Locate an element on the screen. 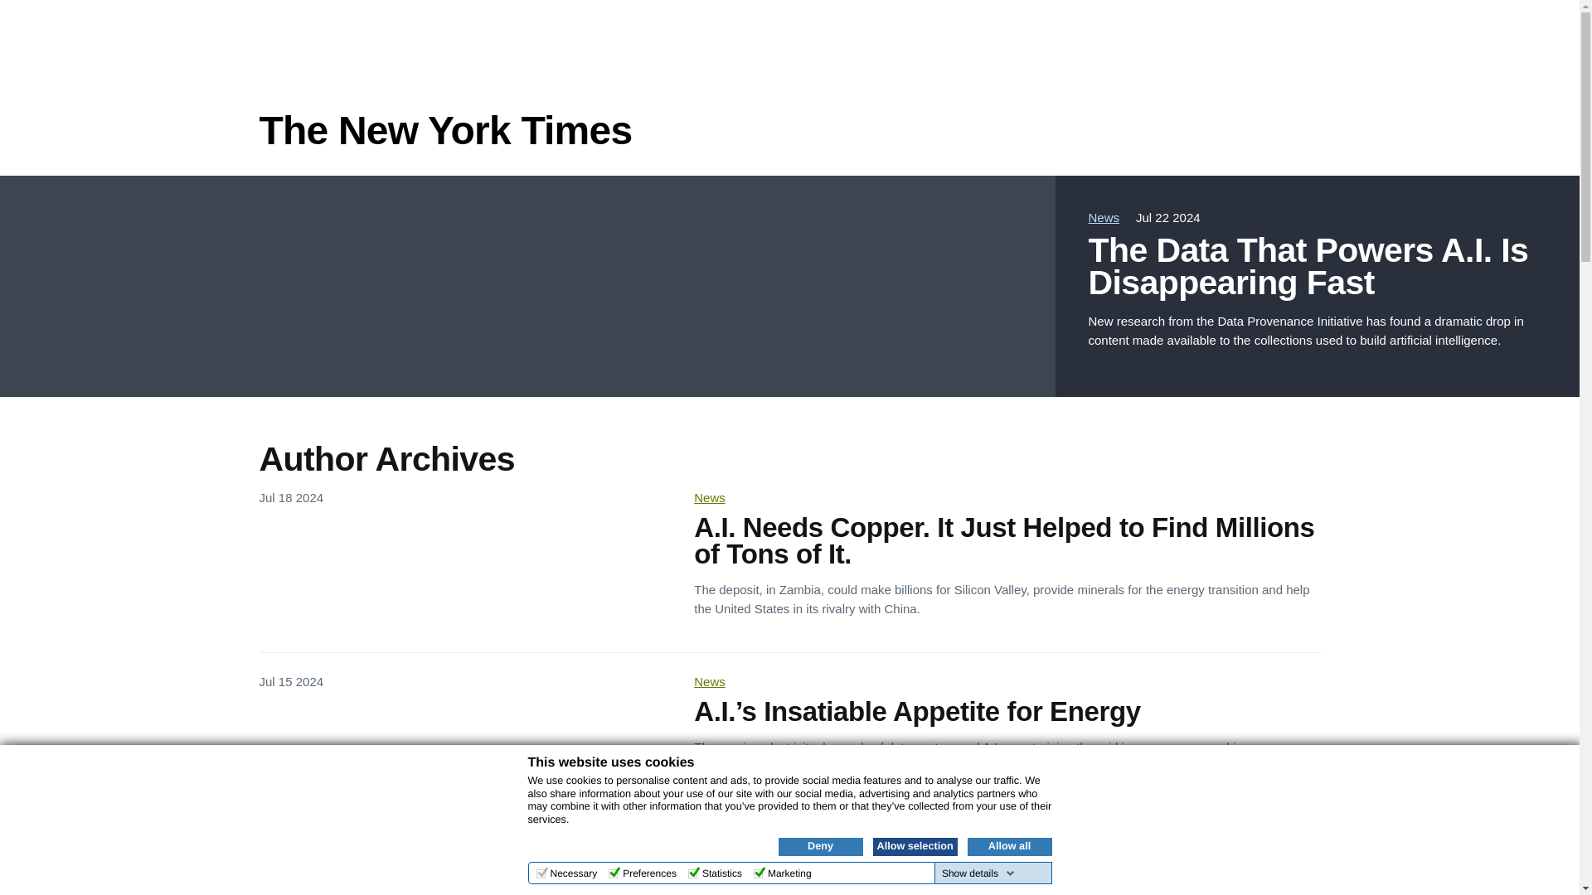 This screenshot has height=895, width=1592. Show details is located at coordinates (978, 873).